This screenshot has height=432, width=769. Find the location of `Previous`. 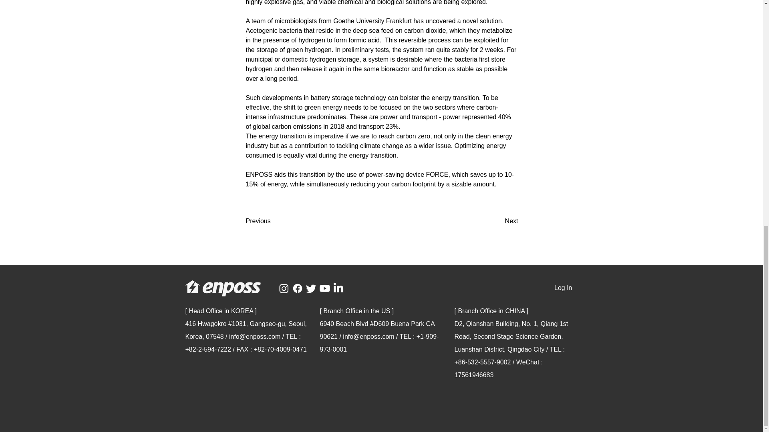

Previous is located at coordinates (272, 221).